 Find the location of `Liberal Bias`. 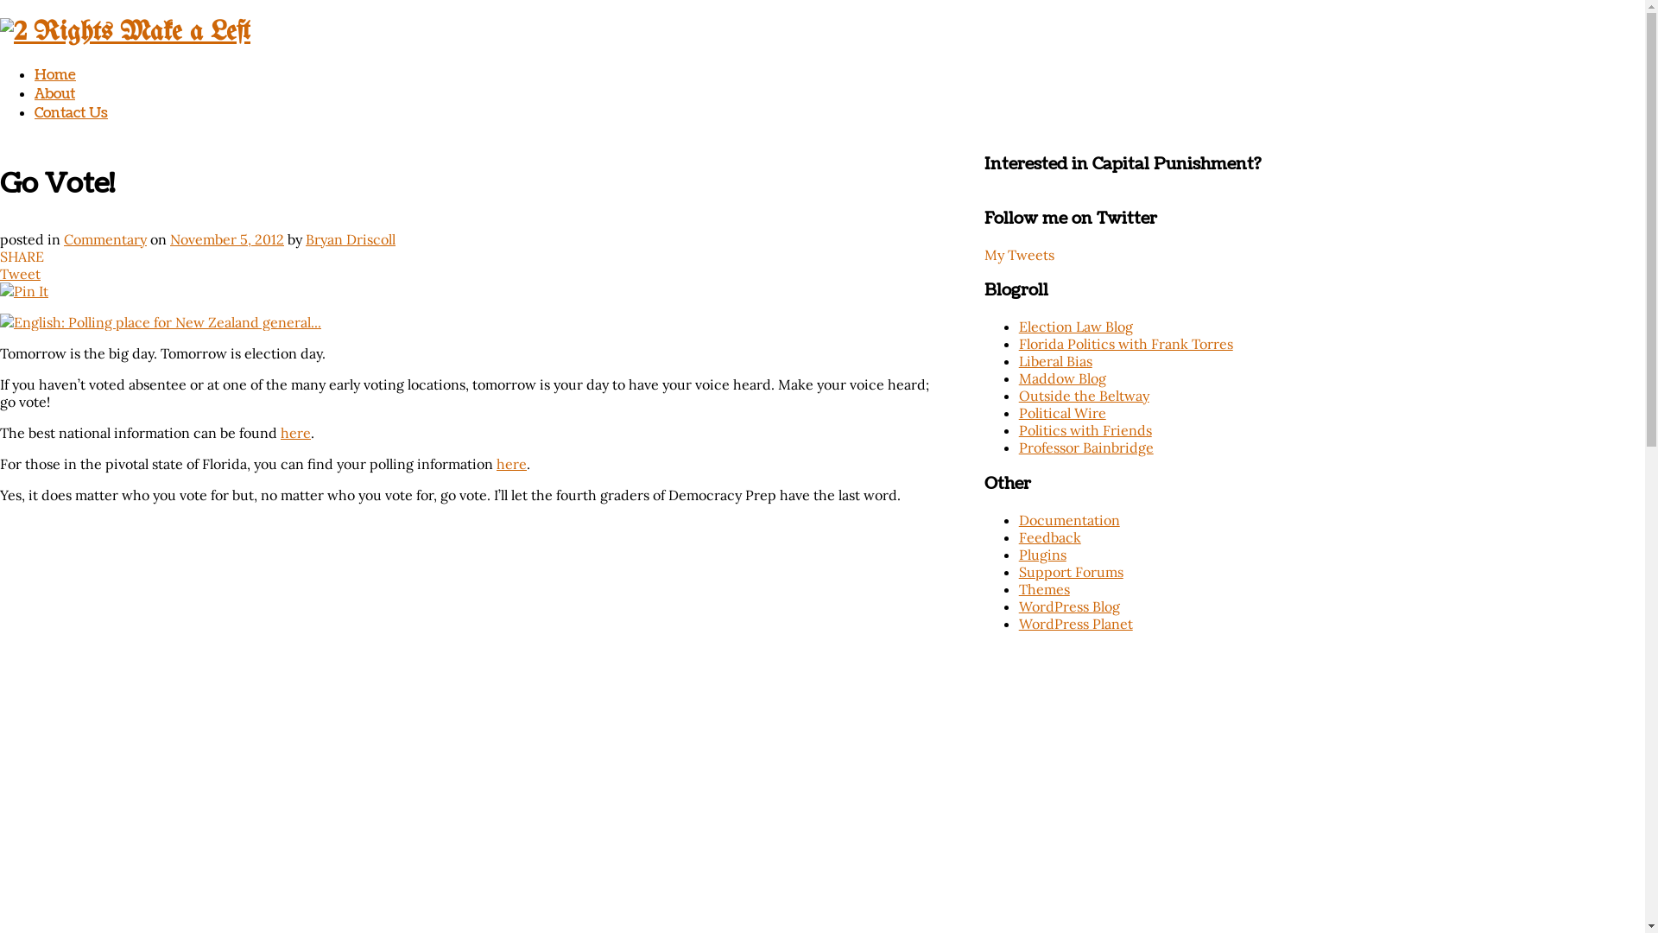

Liberal Bias is located at coordinates (1055, 361).